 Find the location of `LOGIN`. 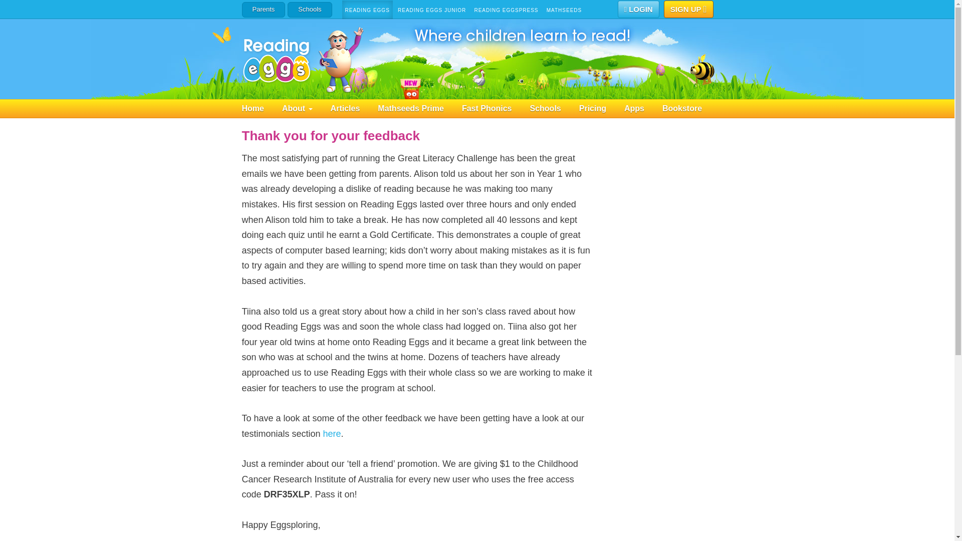

LOGIN is located at coordinates (638, 9).